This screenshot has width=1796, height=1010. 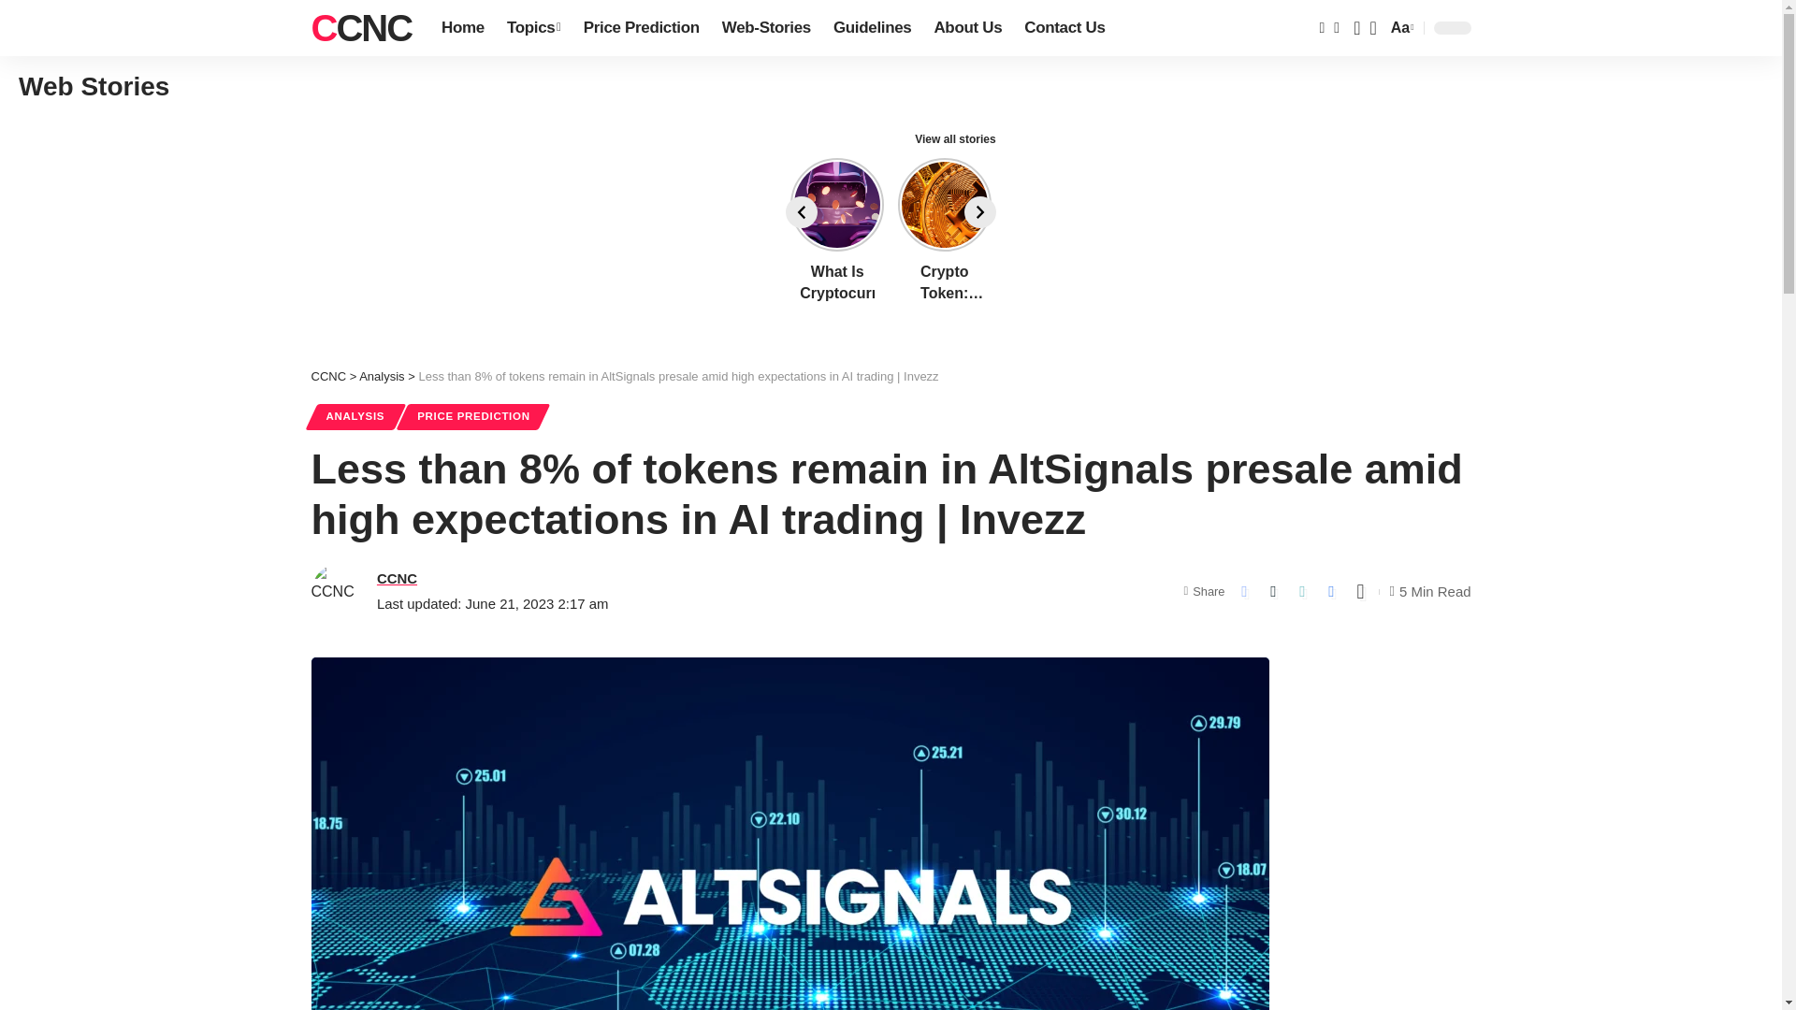 I want to click on Web-Stories, so click(x=767, y=28).